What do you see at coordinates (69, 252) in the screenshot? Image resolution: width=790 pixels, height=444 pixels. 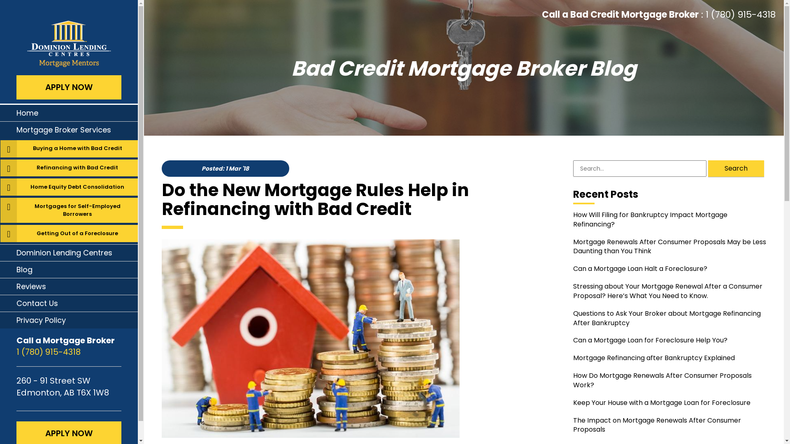 I see `Dominion Lending Centres` at bounding box center [69, 252].